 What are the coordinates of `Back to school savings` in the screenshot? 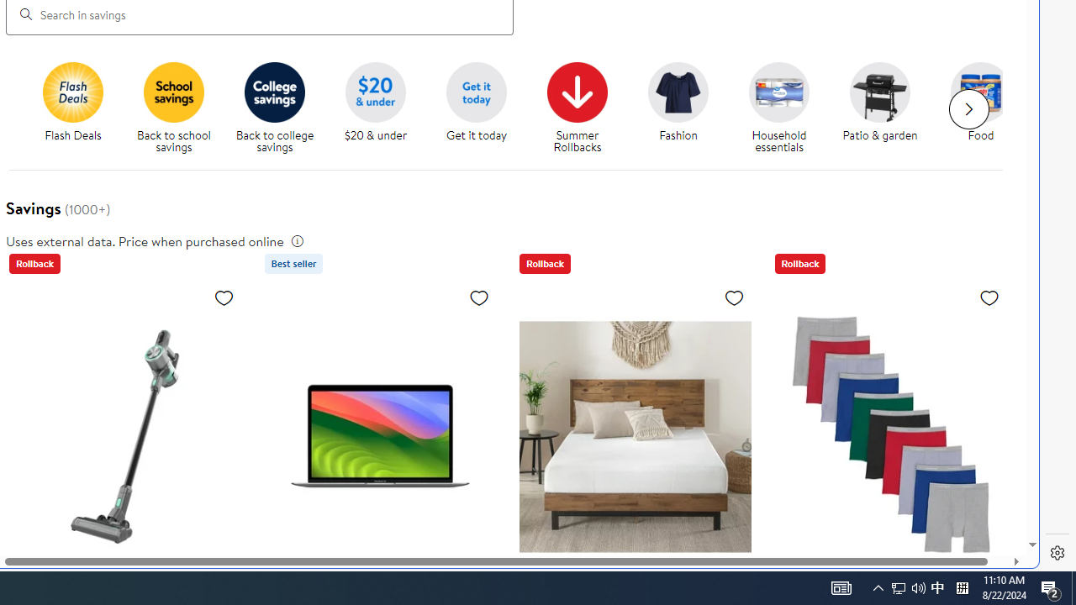 It's located at (180, 108).